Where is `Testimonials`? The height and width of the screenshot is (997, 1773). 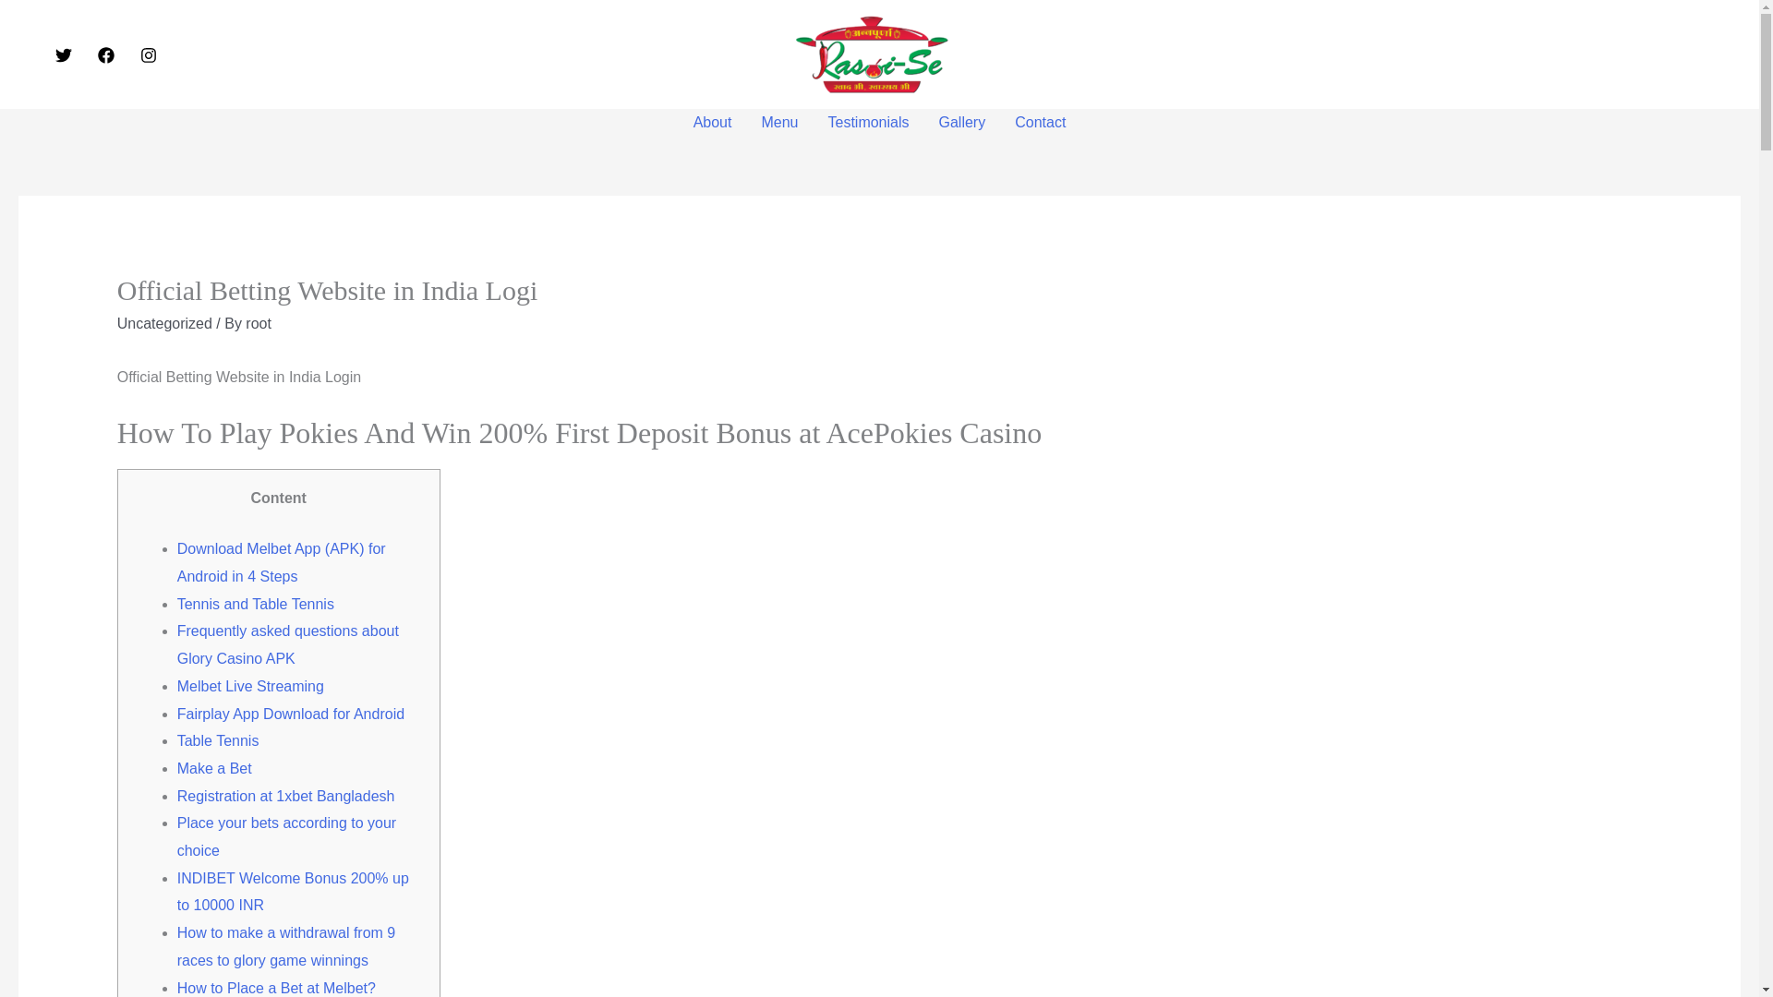 Testimonials is located at coordinates (868, 122).